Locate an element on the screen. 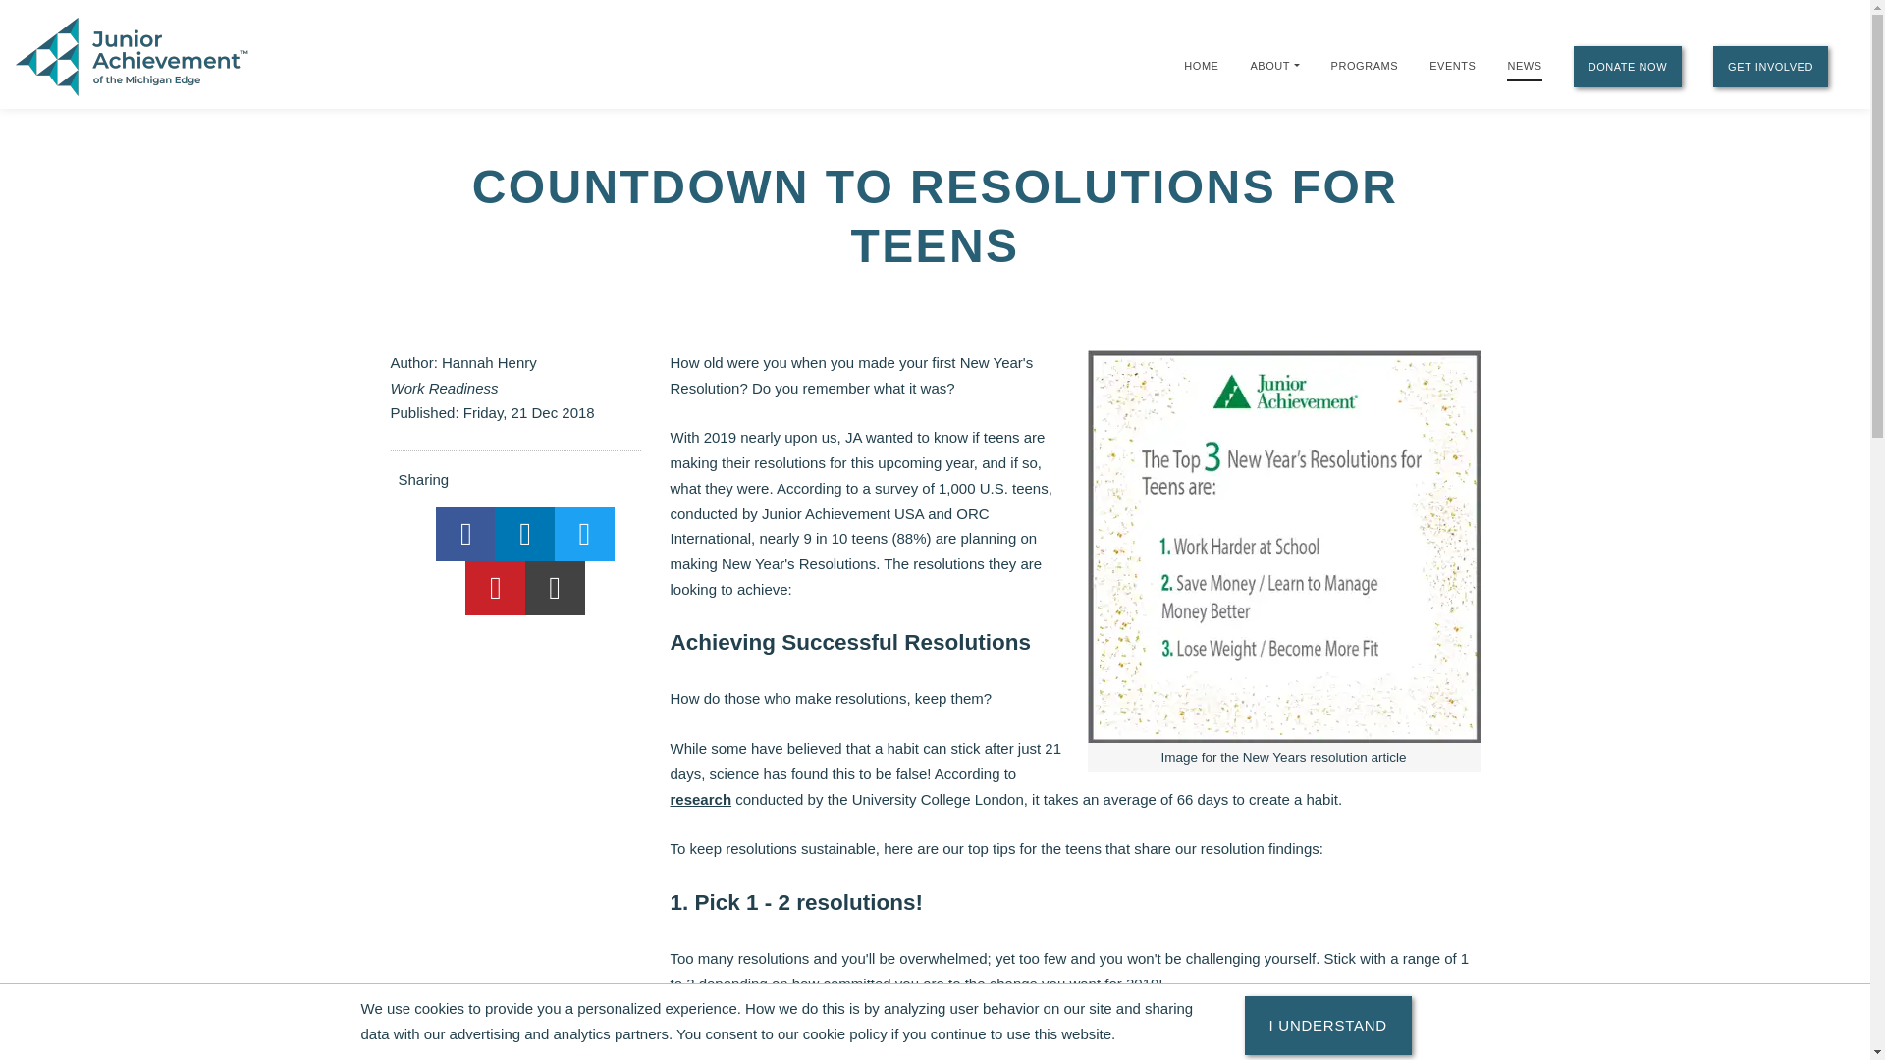  ABOUT is located at coordinates (1268, 65).